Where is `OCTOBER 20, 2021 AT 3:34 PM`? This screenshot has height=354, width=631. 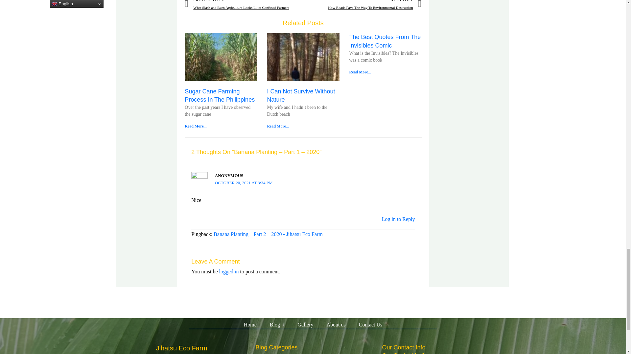
OCTOBER 20, 2021 AT 3:34 PM is located at coordinates (244, 182).